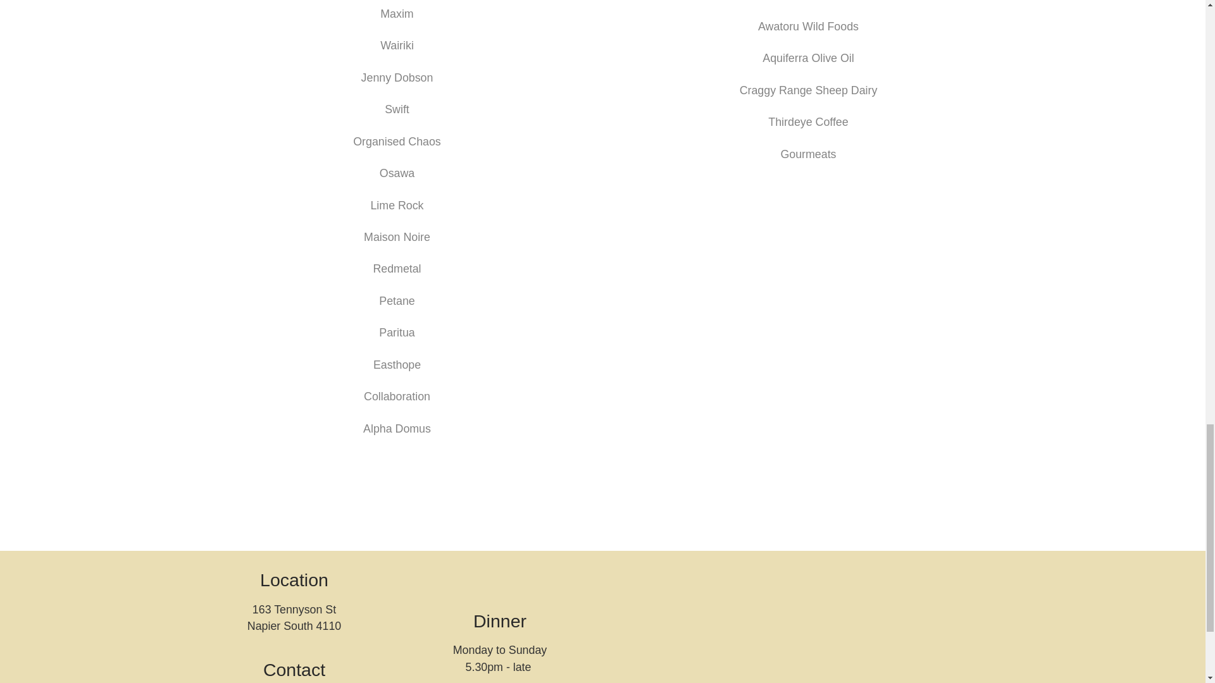 The image size is (1215, 683). What do you see at coordinates (808, 58) in the screenshot?
I see `Aquiferra Olive Oil` at bounding box center [808, 58].